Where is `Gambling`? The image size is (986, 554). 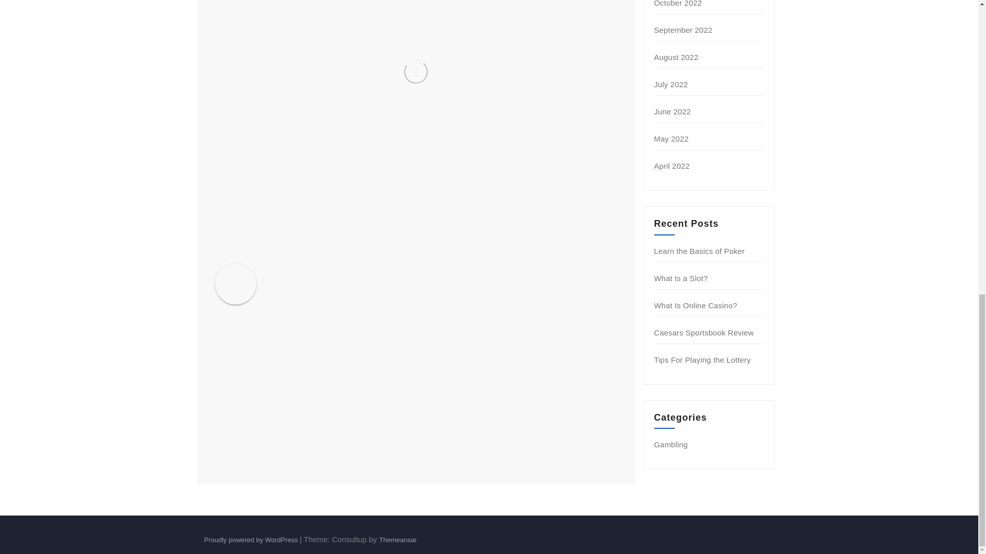
Gambling is located at coordinates (671, 444).